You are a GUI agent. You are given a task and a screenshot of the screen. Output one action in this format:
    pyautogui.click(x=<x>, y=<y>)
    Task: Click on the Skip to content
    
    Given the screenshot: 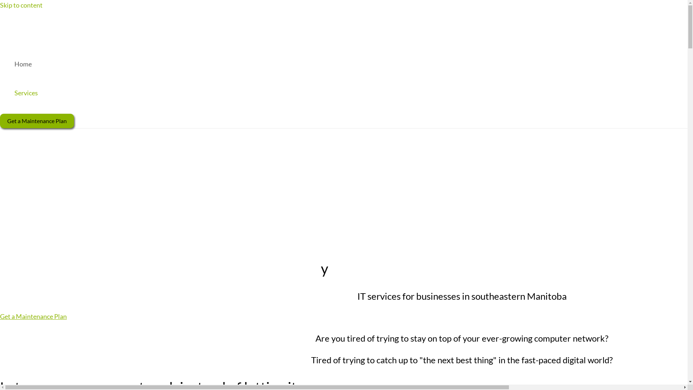 What is the action you would take?
    pyautogui.click(x=21, y=5)
    